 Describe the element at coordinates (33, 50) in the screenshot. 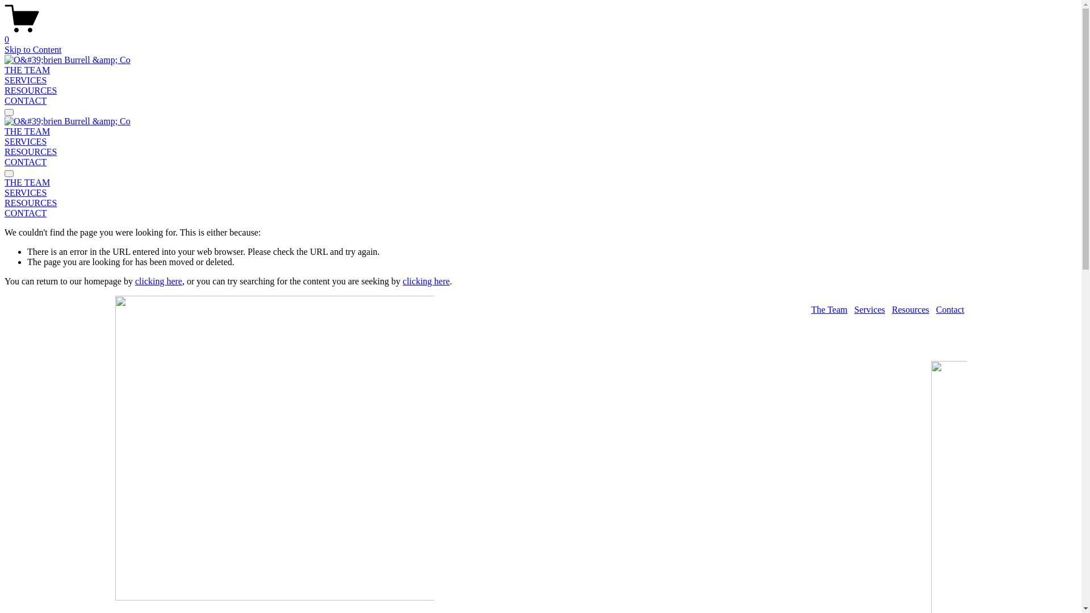

I see `Skip to Content` at that location.